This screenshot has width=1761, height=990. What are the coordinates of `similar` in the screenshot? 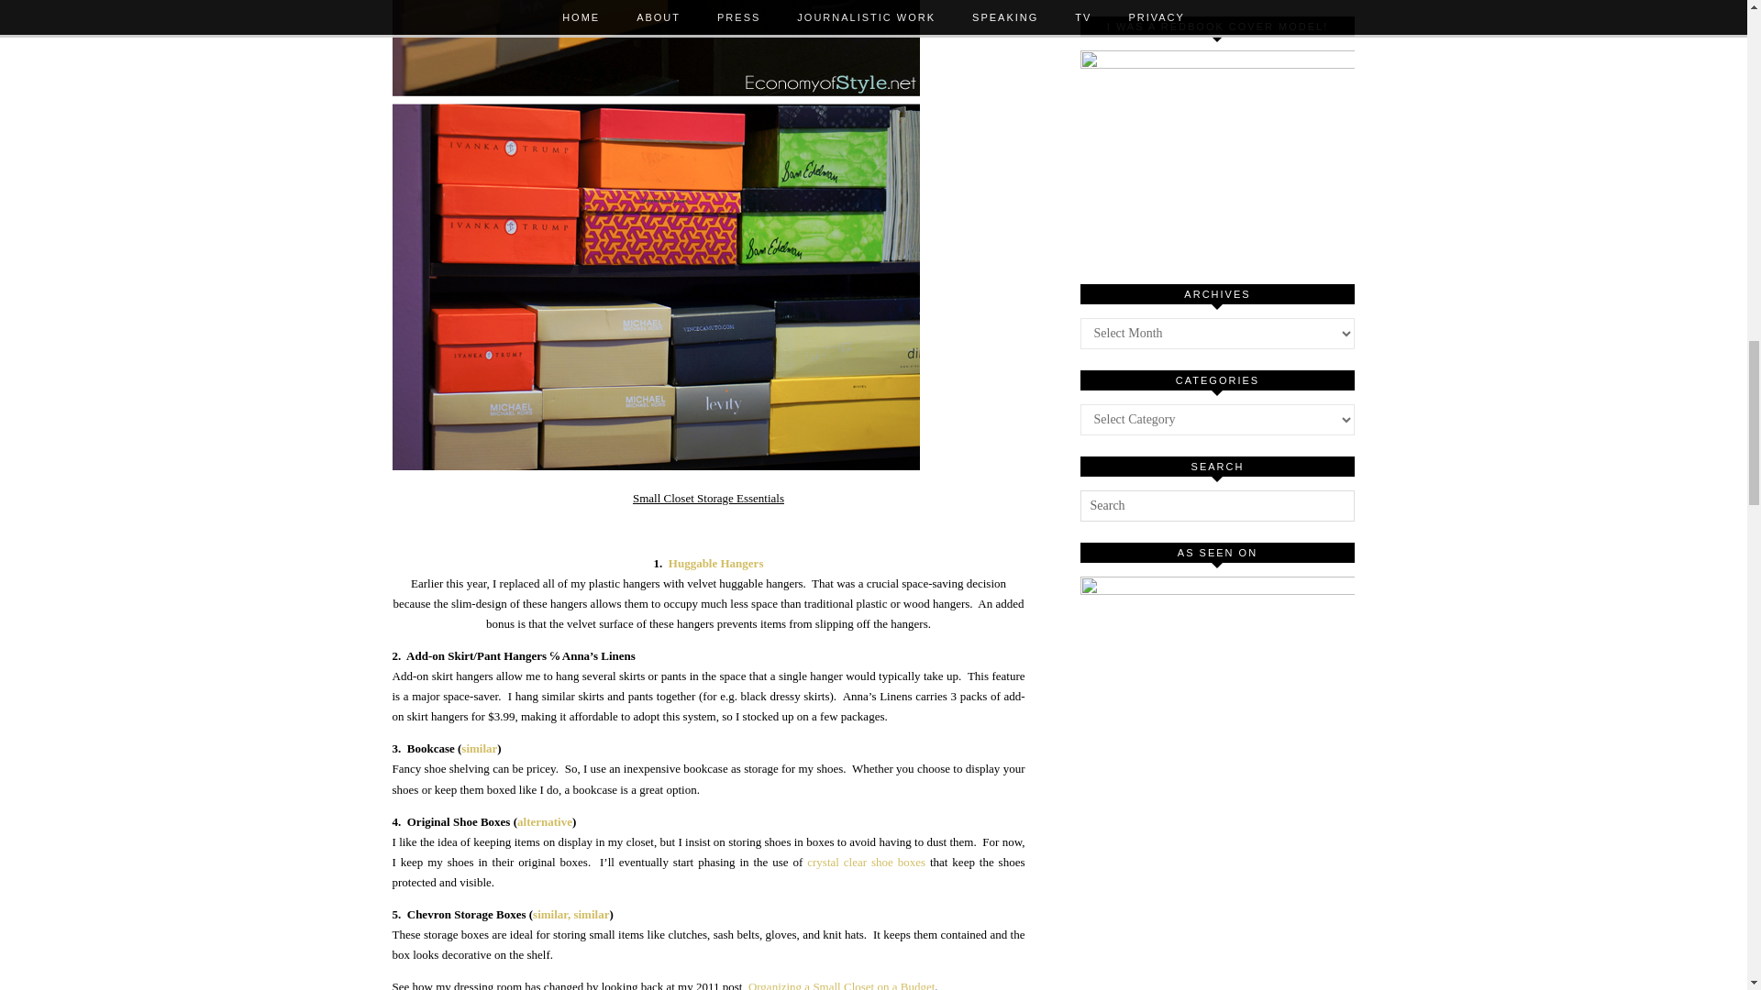 It's located at (591, 915).